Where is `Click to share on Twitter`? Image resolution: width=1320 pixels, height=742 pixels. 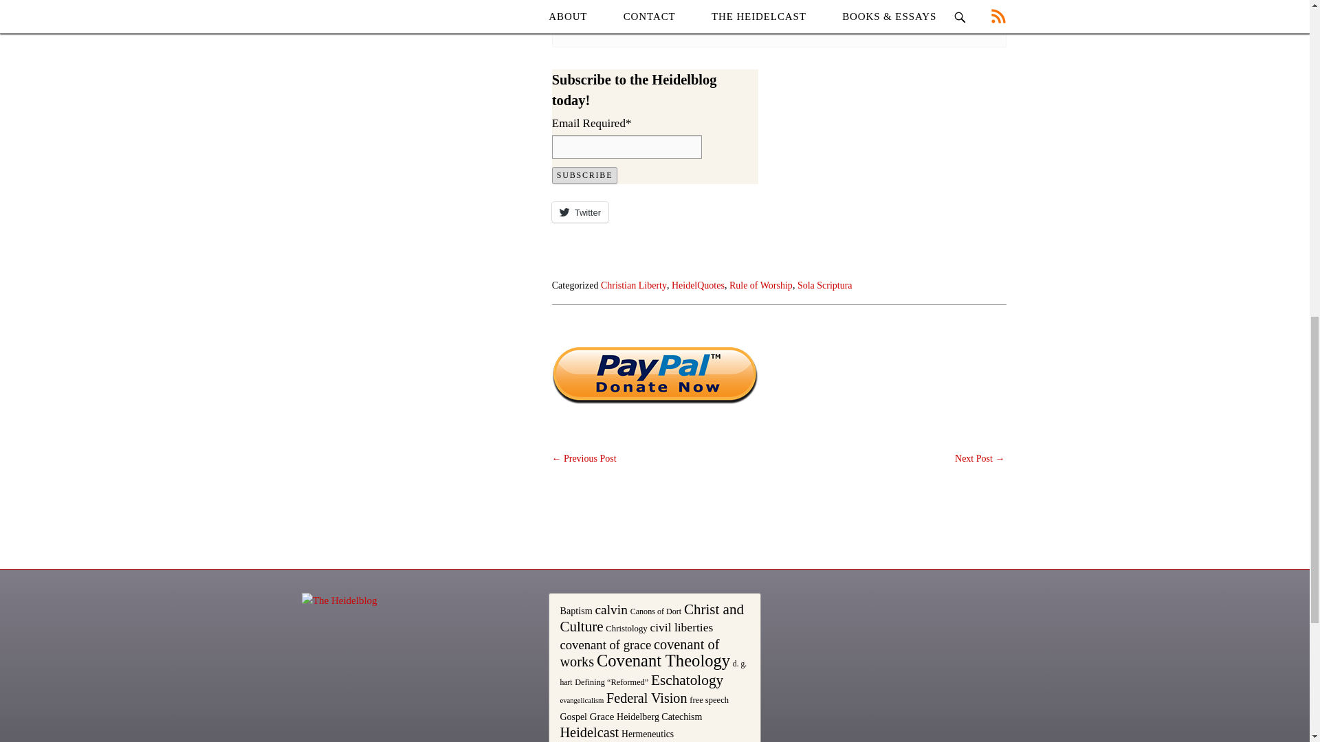 Click to share on Twitter is located at coordinates (580, 212).